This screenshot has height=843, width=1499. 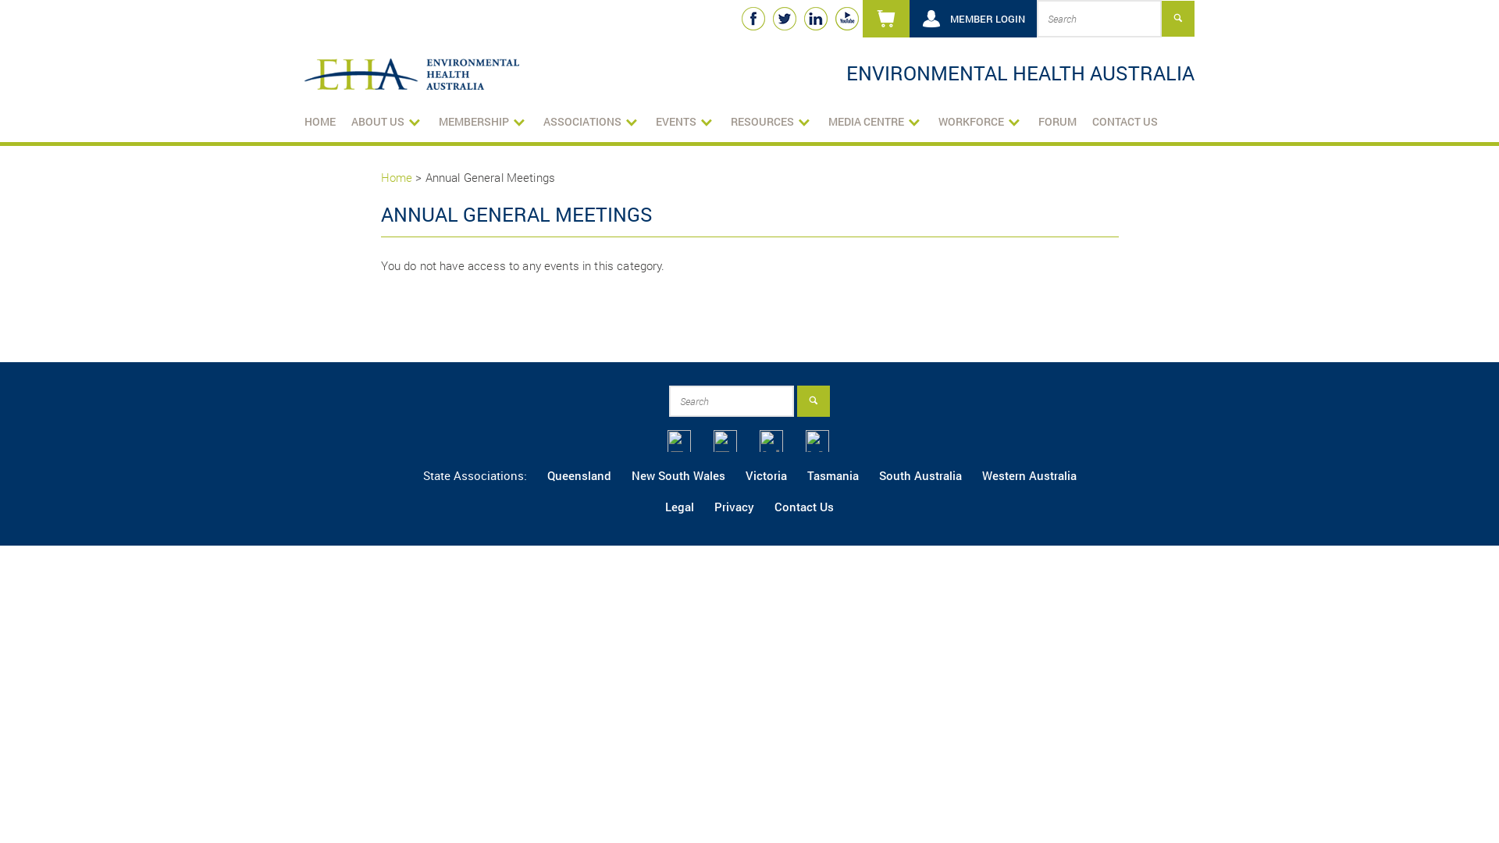 I want to click on Twitter, so click(x=785, y=19).